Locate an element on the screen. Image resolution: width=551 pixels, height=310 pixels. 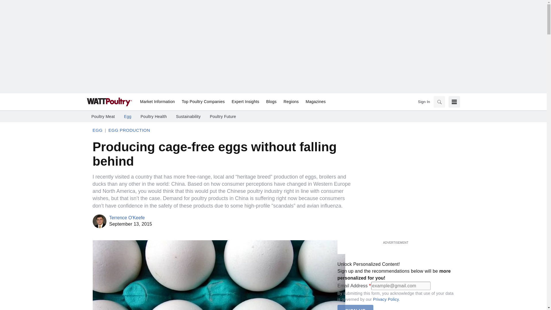
Top Poultry Companies is located at coordinates (203, 102).